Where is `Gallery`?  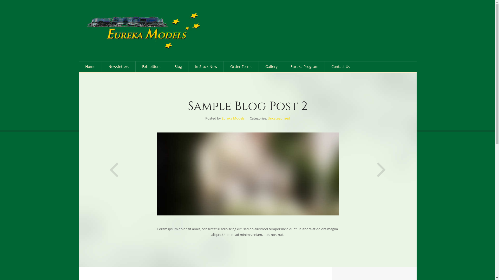
Gallery is located at coordinates (271, 67).